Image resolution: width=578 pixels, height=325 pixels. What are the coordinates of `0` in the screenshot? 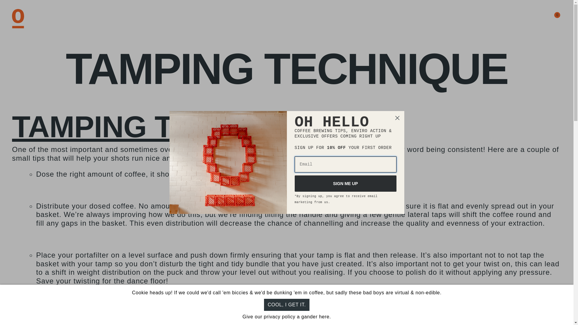 It's located at (550, 19).